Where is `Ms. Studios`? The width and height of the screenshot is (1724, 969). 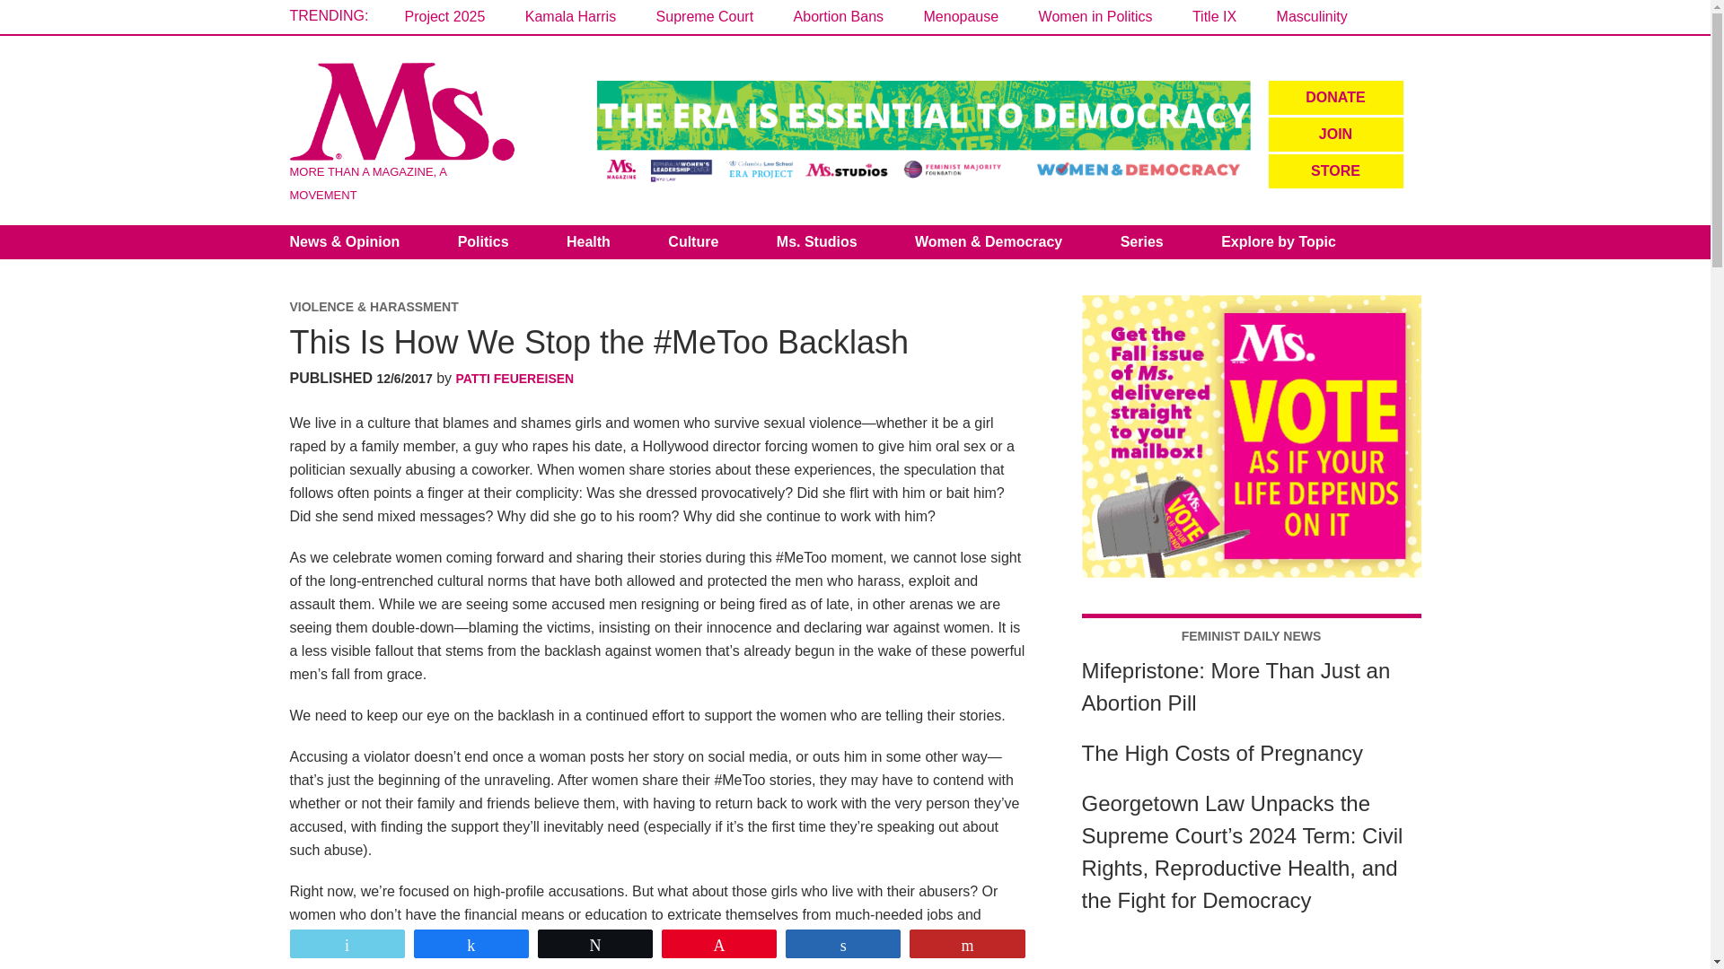 Ms. Studios is located at coordinates (817, 242).